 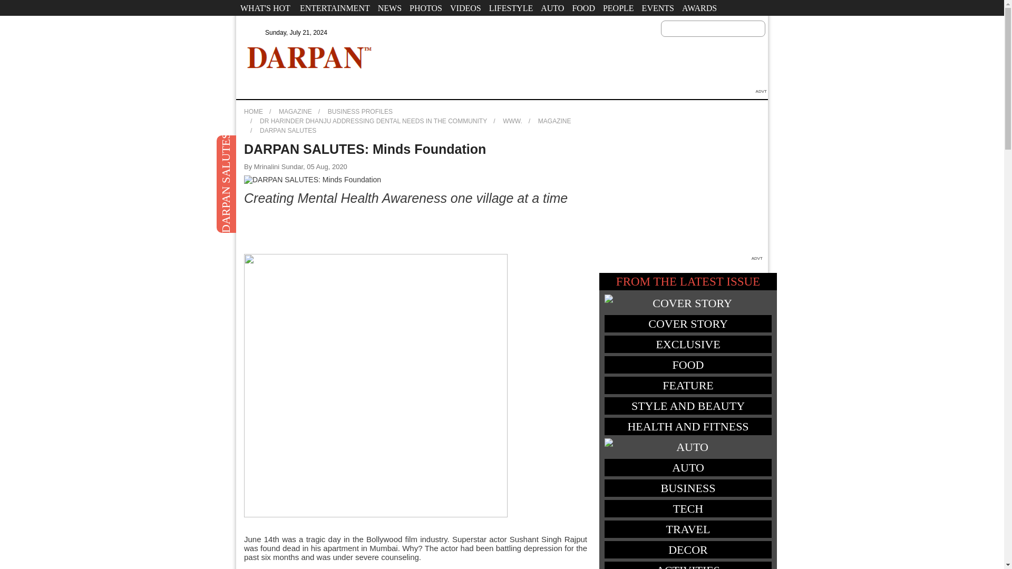 I want to click on DARPAN PUBLICATION LTD, so click(x=309, y=57).